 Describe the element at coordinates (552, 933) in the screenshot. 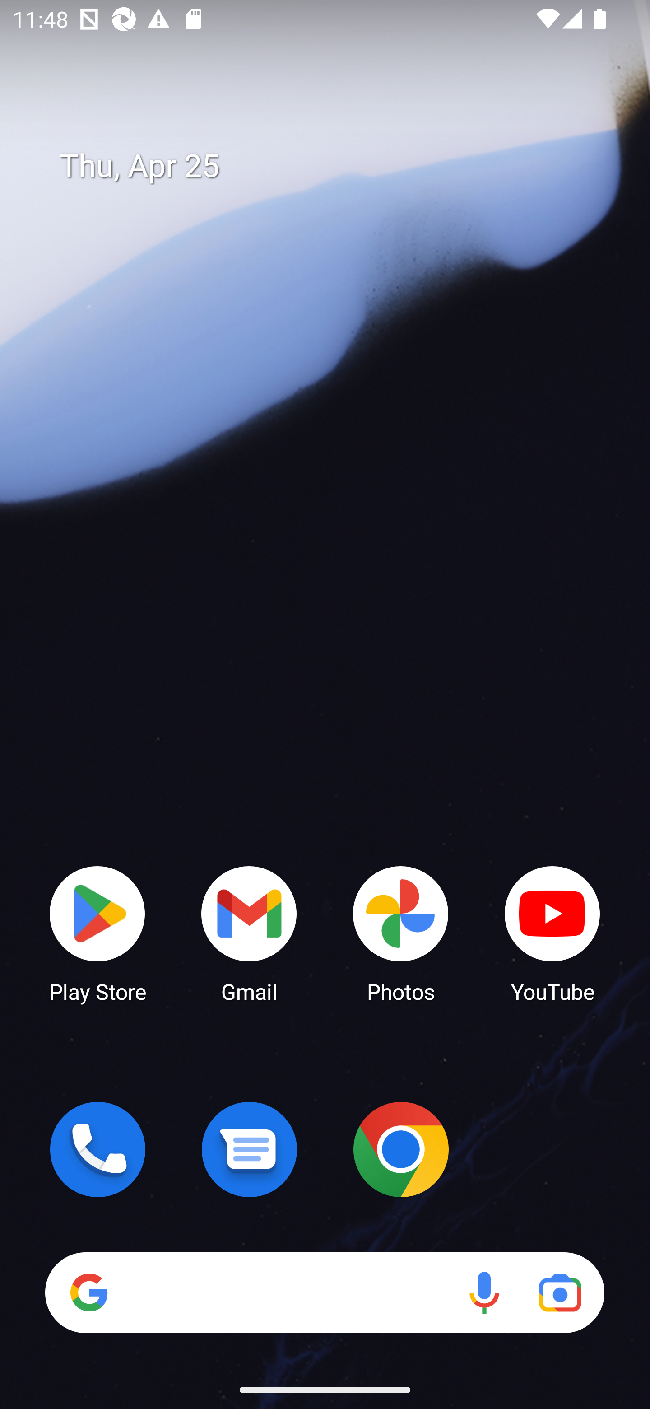

I see `YouTube` at that location.